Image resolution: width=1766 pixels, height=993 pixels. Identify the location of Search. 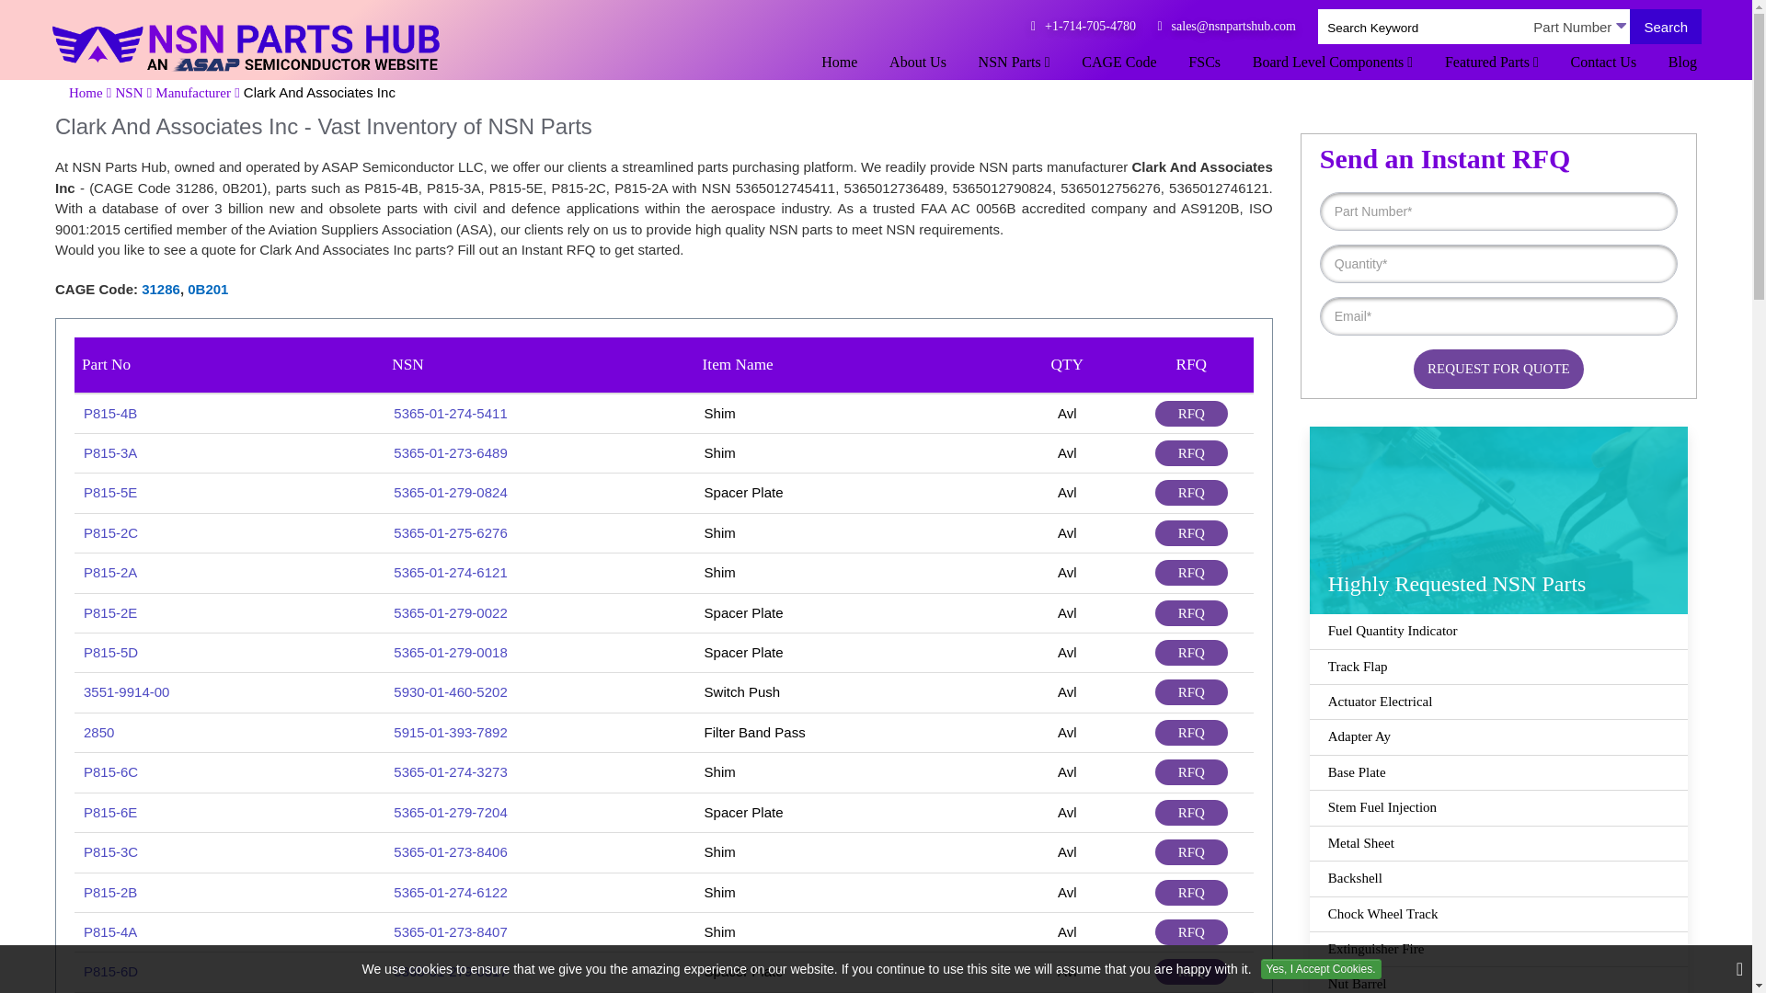
(1666, 26).